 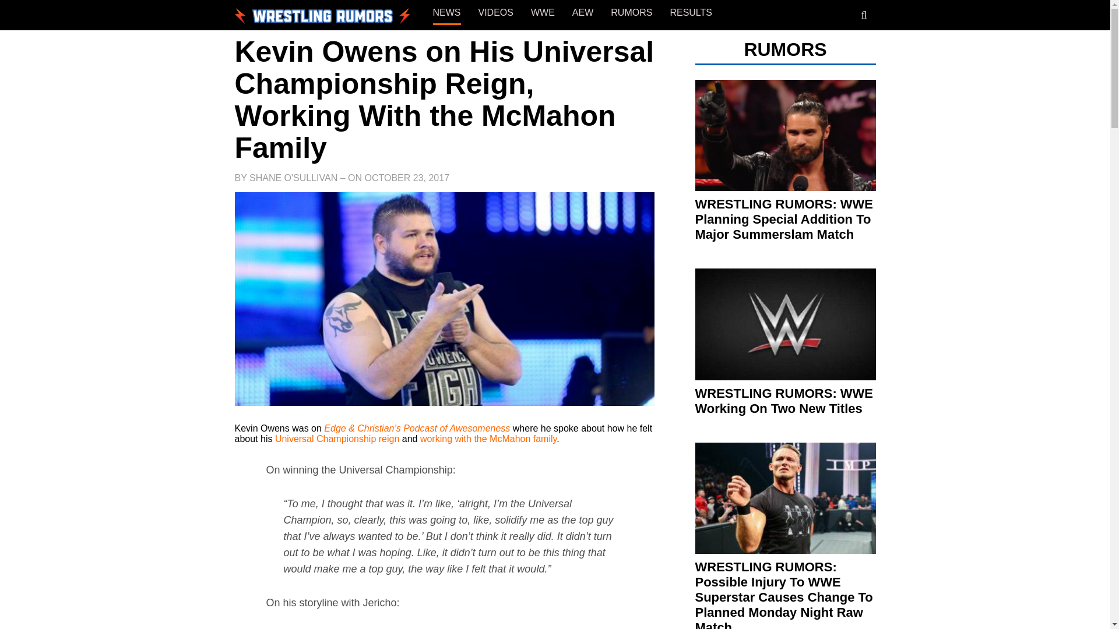 What do you see at coordinates (543, 13) in the screenshot?
I see `WWE` at bounding box center [543, 13].